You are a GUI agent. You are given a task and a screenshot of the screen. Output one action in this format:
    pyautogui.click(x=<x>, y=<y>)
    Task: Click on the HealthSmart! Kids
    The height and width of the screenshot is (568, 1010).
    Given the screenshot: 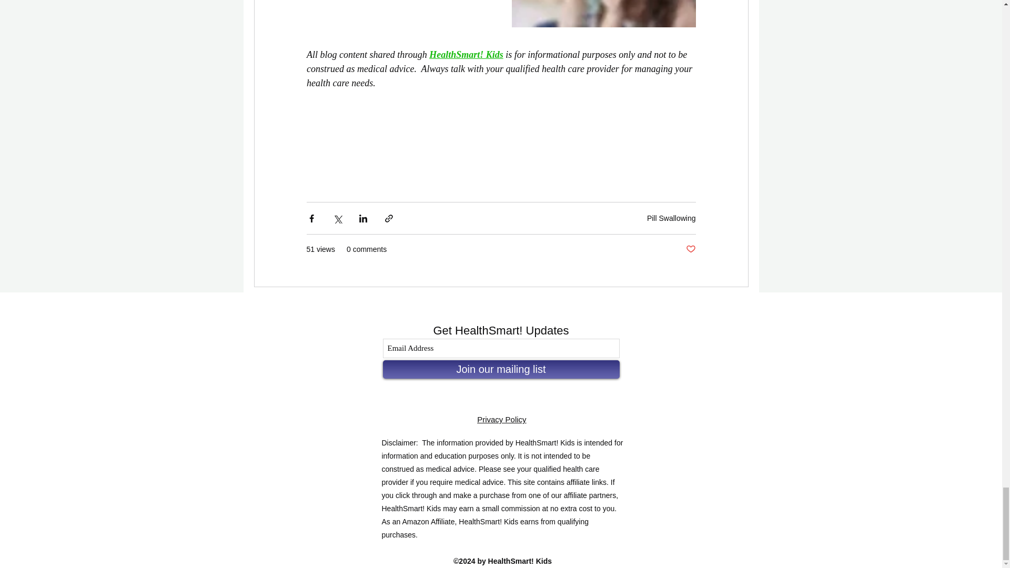 What is the action you would take?
    pyautogui.click(x=466, y=55)
    